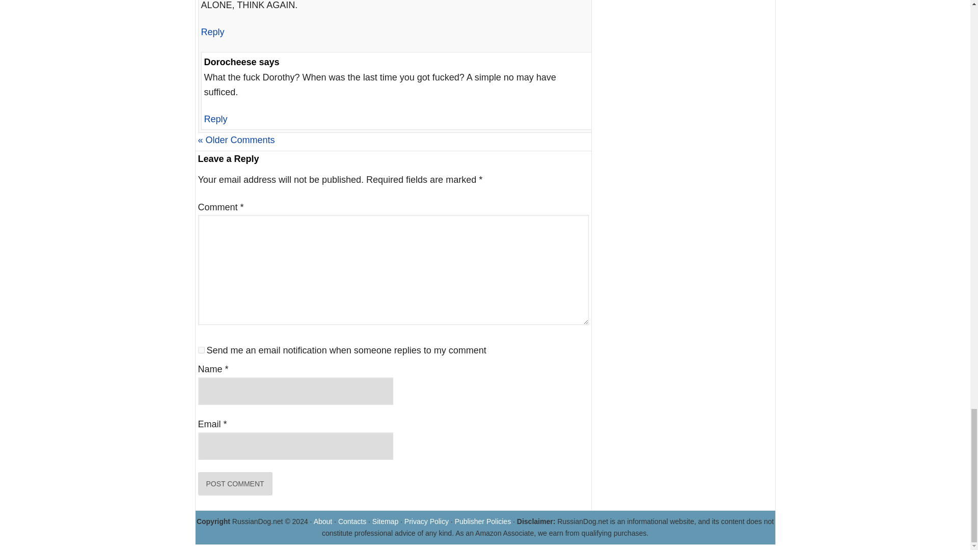 Image resolution: width=978 pixels, height=550 pixels. Describe the element at coordinates (215, 119) in the screenshot. I see `Reply` at that location.